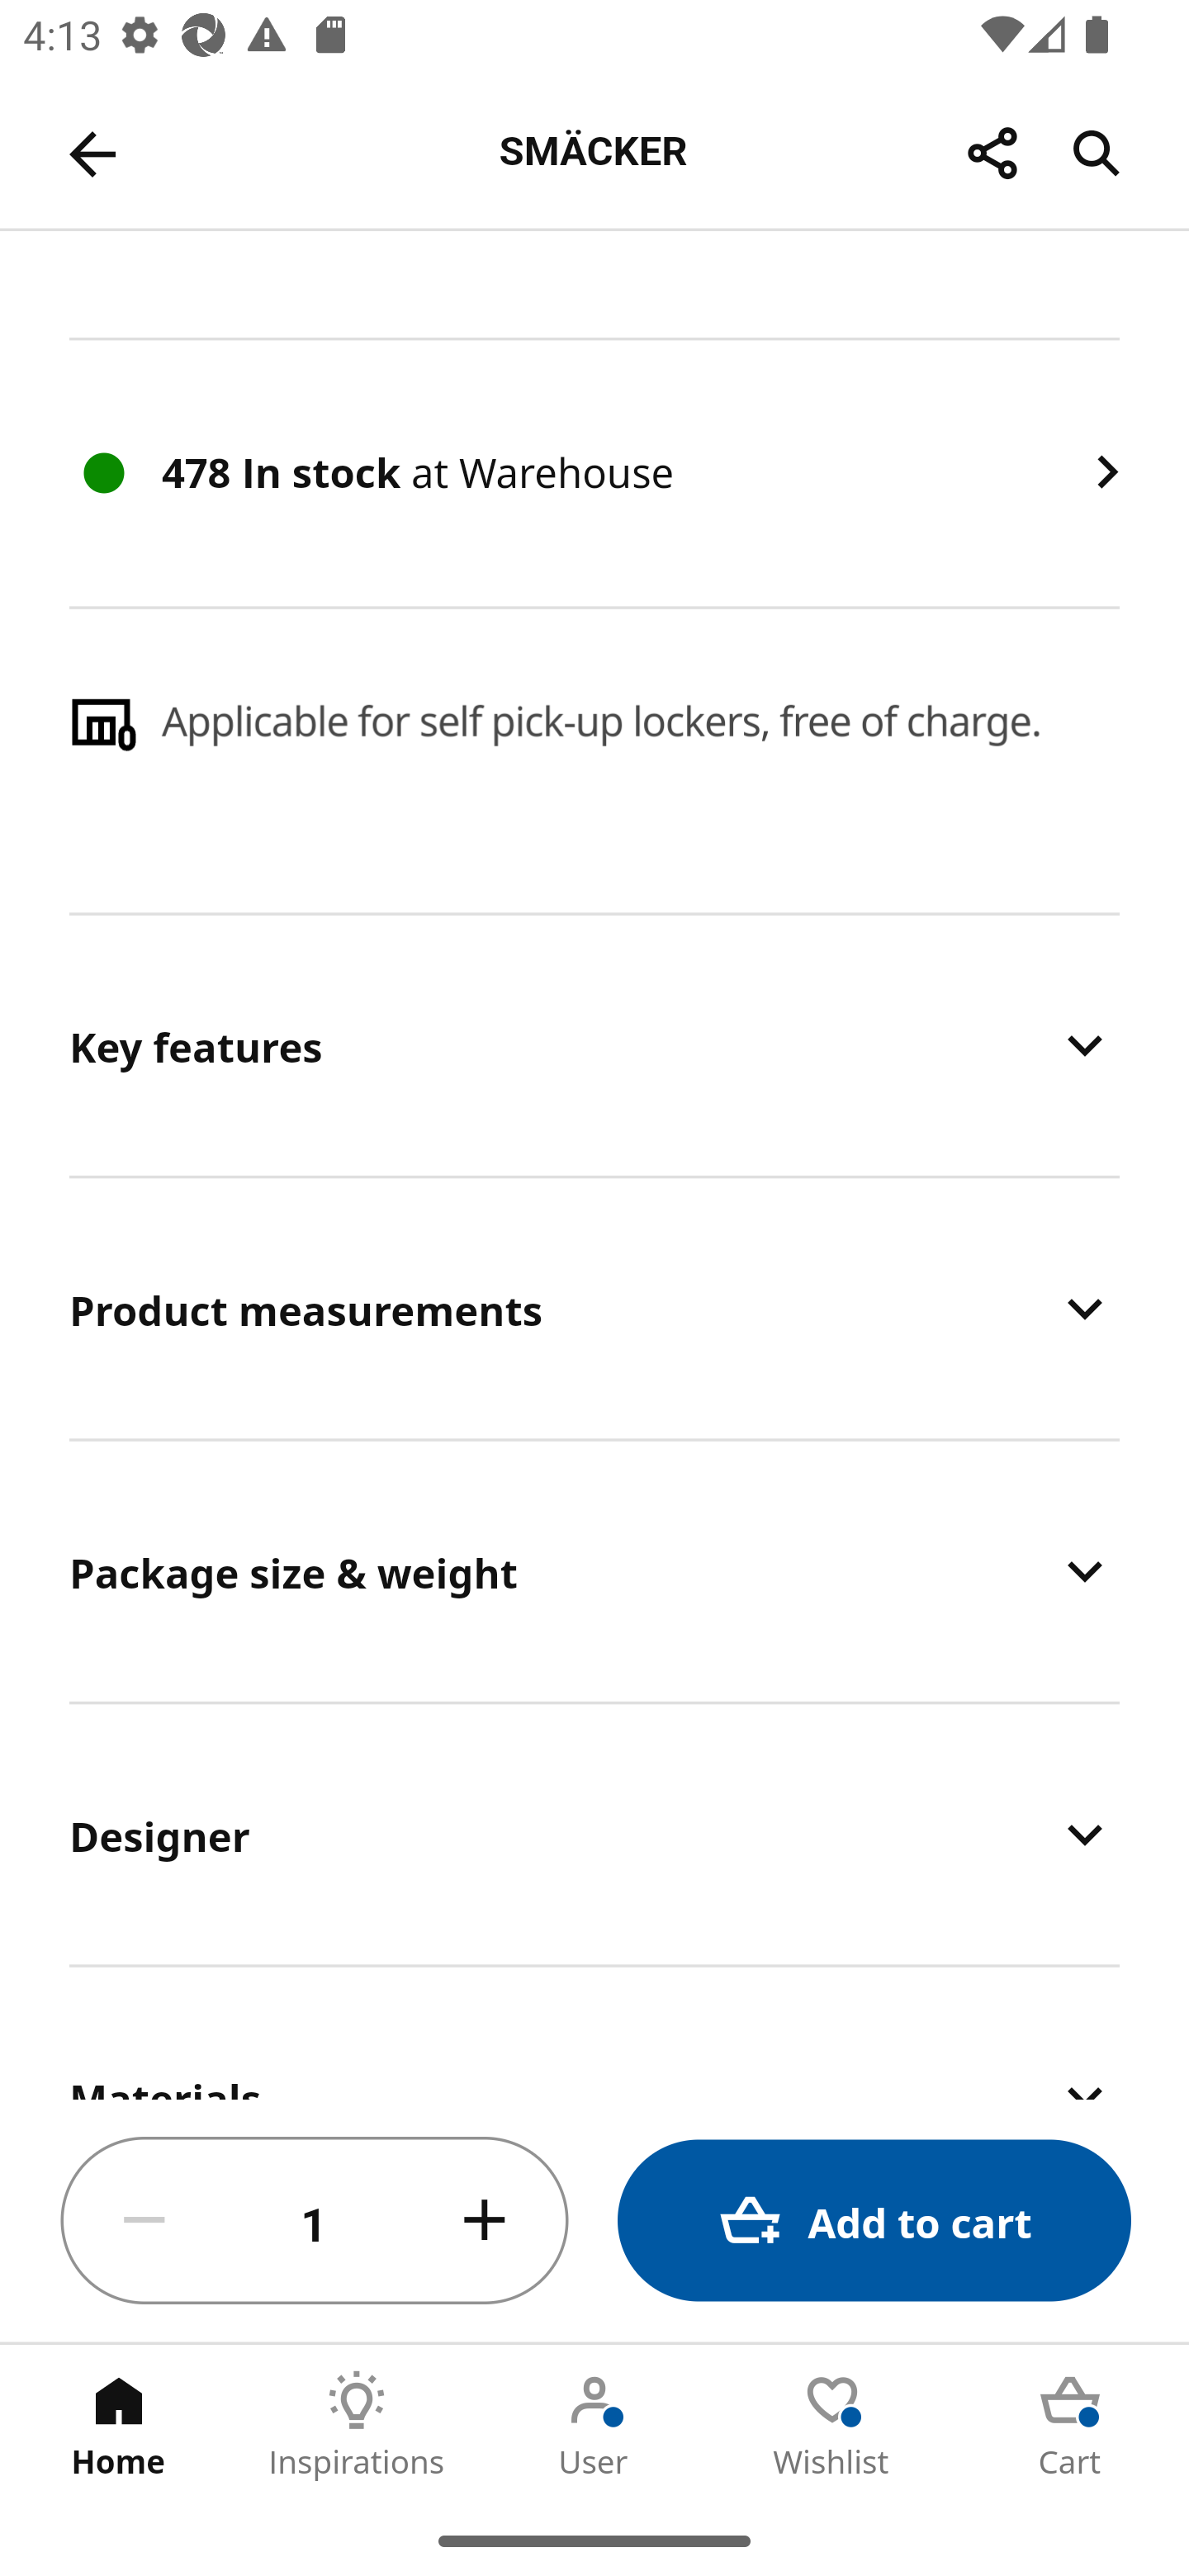  What do you see at coordinates (594, 1044) in the screenshot?
I see `Key features` at bounding box center [594, 1044].